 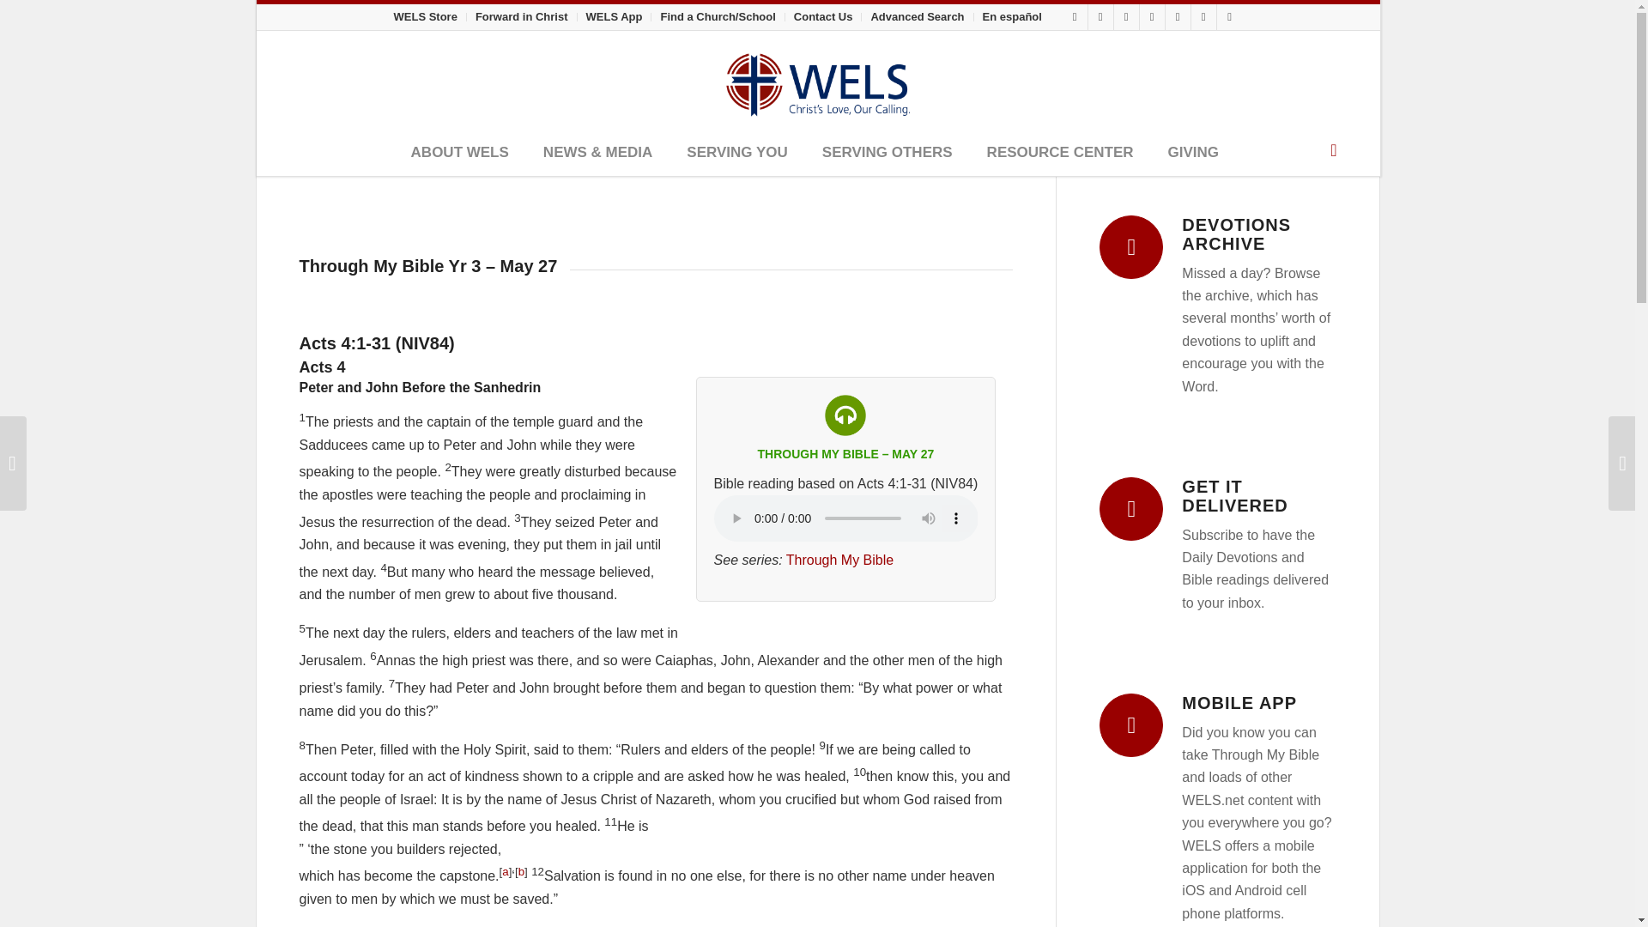 I want to click on Contact Us, so click(x=824, y=16).